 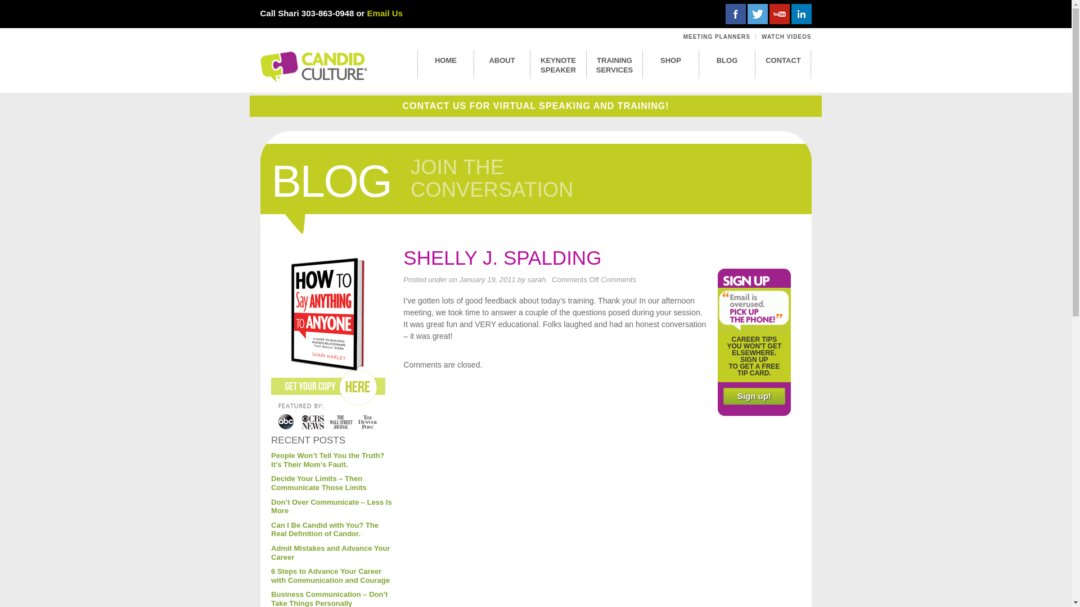 I want to click on BLOG, so click(x=727, y=57).